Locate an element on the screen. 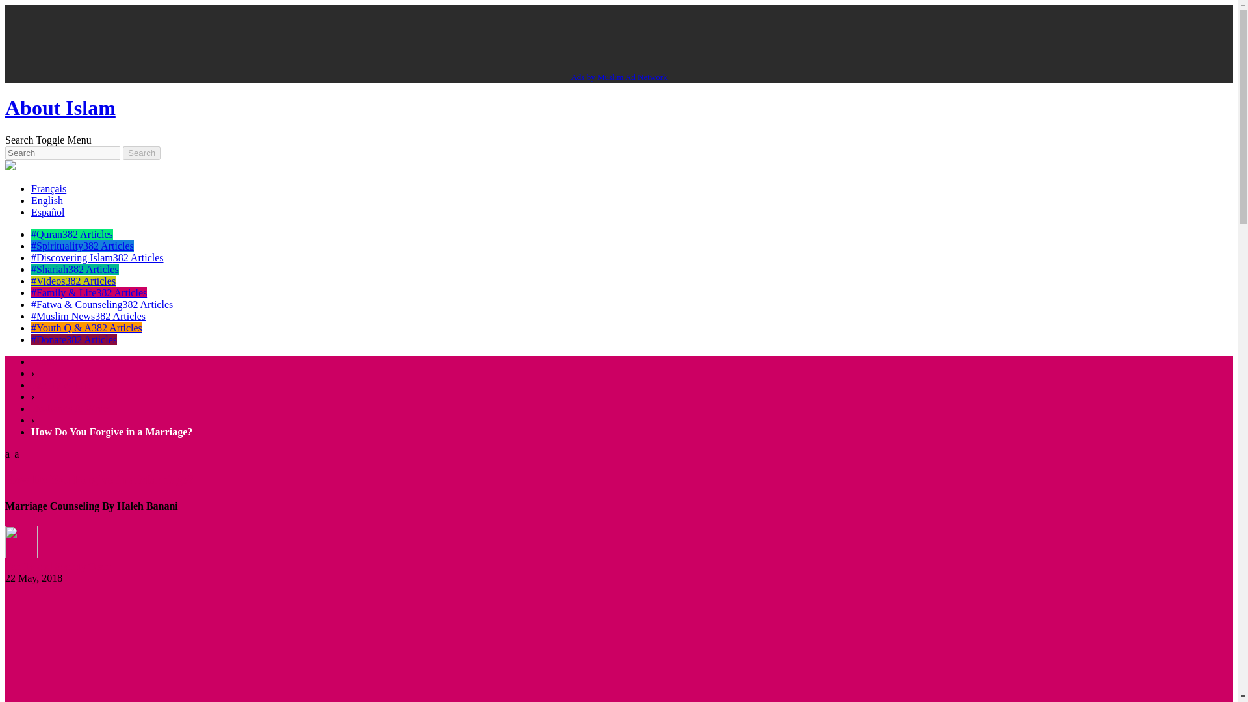 The image size is (1248, 702). Advertise and Market to Muslims is located at coordinates (618, 77).